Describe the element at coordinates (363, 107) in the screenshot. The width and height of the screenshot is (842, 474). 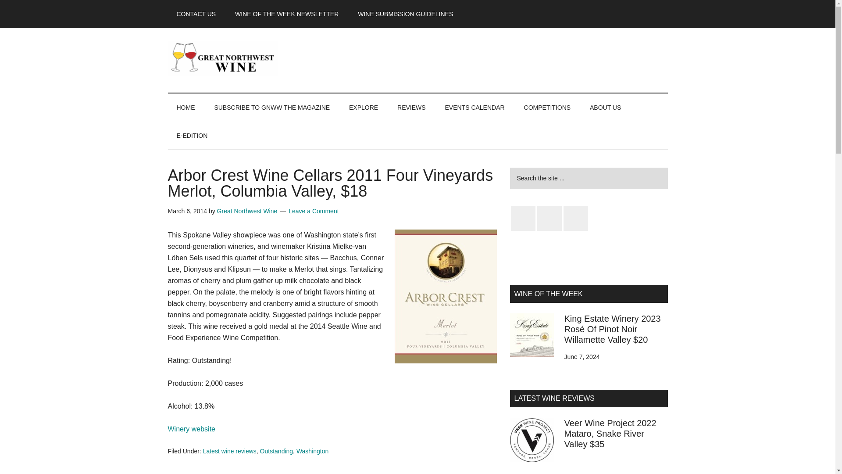
I see `EXPLORE` at that location.